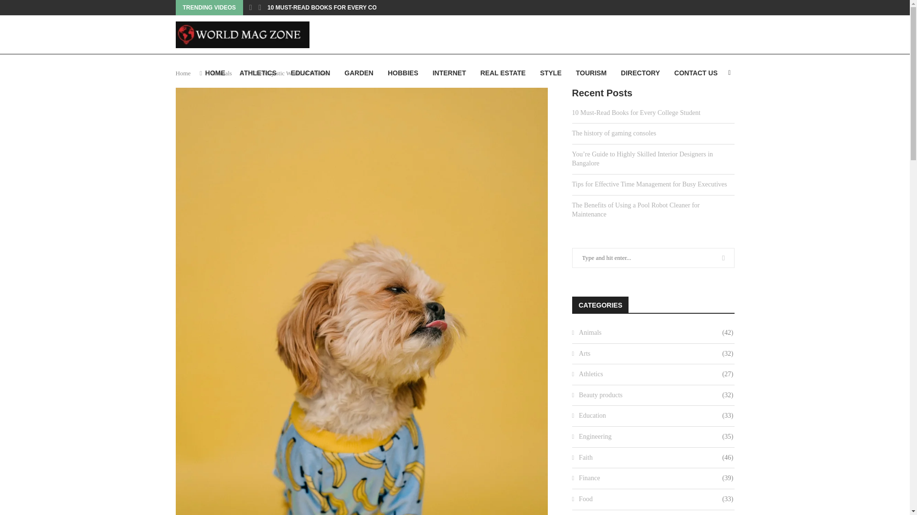 This screenshot has height=515, width=917. Describe the element at coordinates (503, 73) in the screenshot. I see `REAL ESTATE` at that location.